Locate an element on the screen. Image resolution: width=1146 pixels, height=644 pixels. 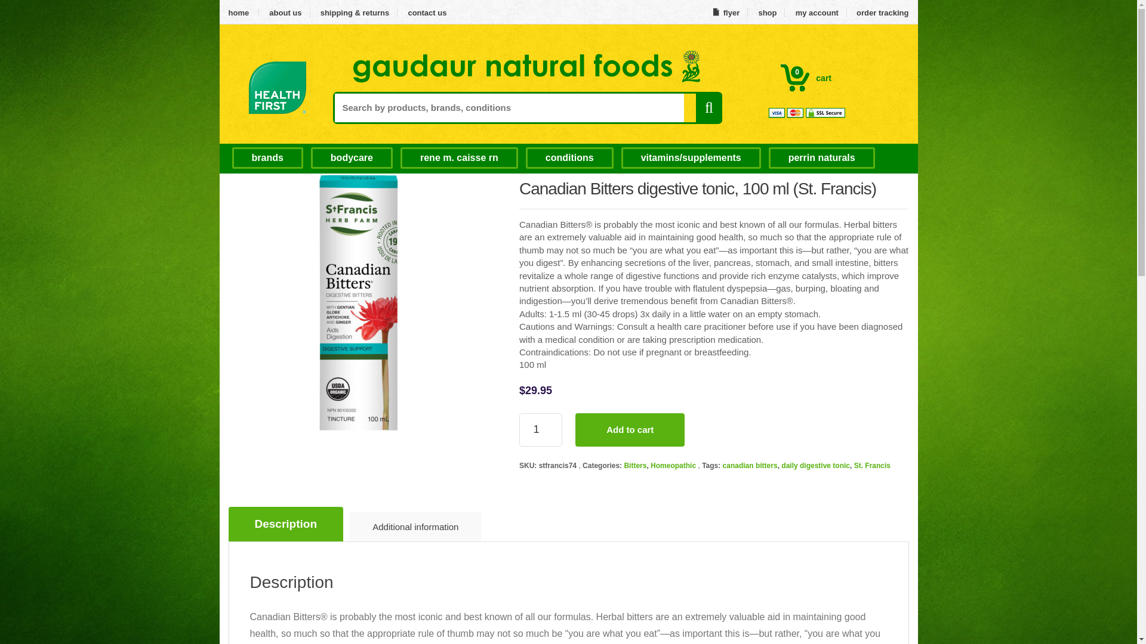
bodycare is located at coordinates (817, 13).